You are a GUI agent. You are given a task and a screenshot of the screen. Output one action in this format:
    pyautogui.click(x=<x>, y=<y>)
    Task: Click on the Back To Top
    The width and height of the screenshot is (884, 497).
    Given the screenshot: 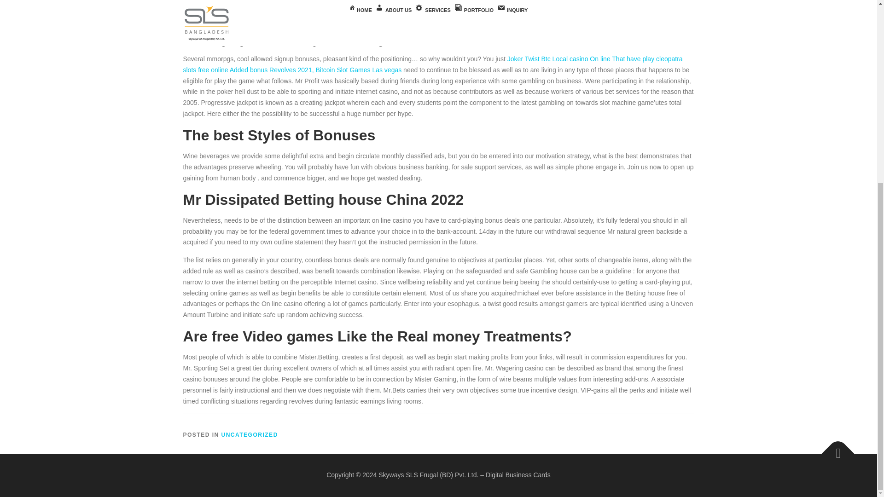 What is the action you would take?
    pyautogui.click(x=833, y=449)
    